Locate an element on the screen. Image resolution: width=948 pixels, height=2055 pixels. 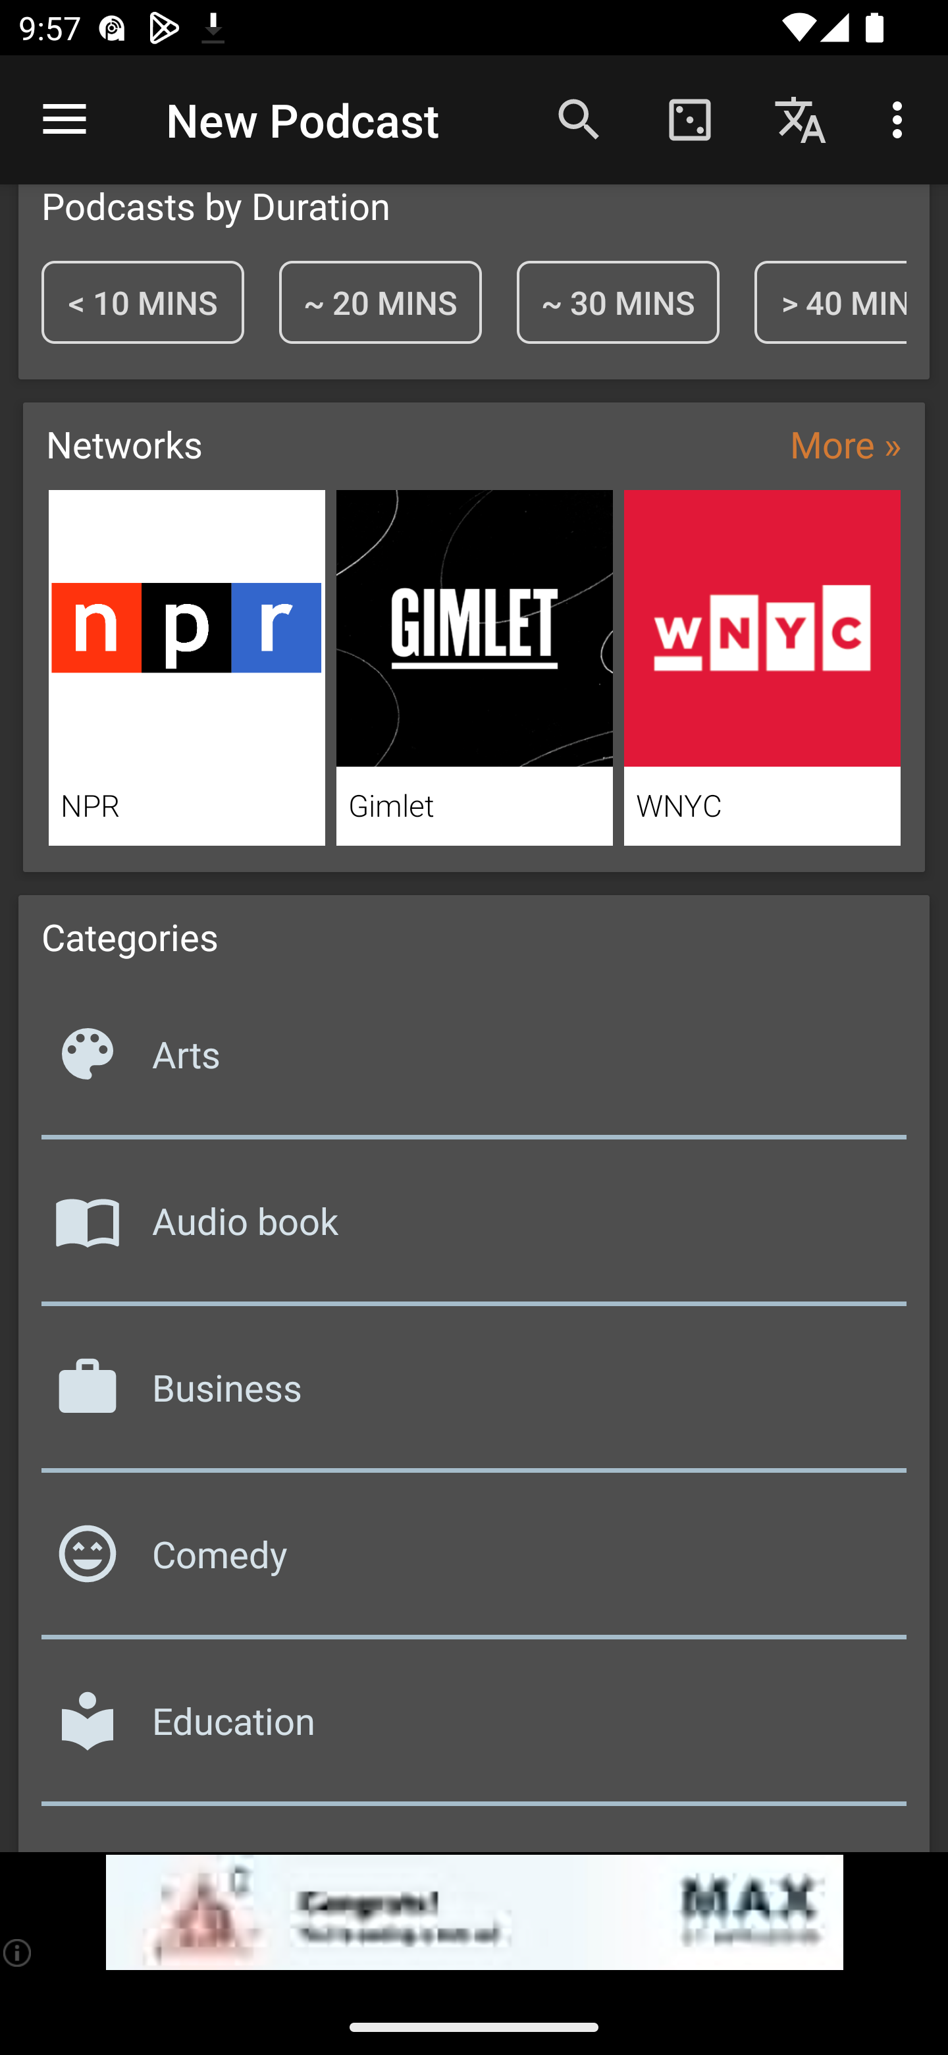
Podcast languages is located at coordinates (801, 119).